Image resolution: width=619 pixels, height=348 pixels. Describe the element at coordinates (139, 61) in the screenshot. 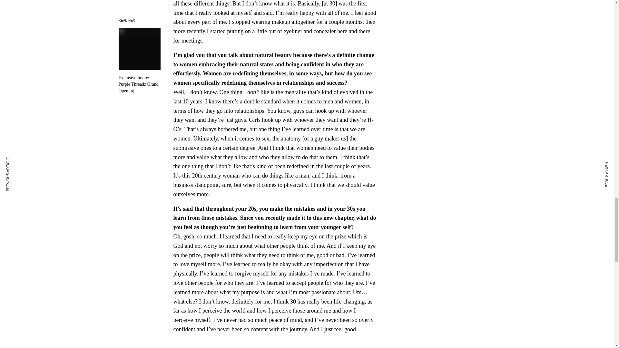

I see `Exclusive Invite: Purple Threadz Grand Opening` at that location.